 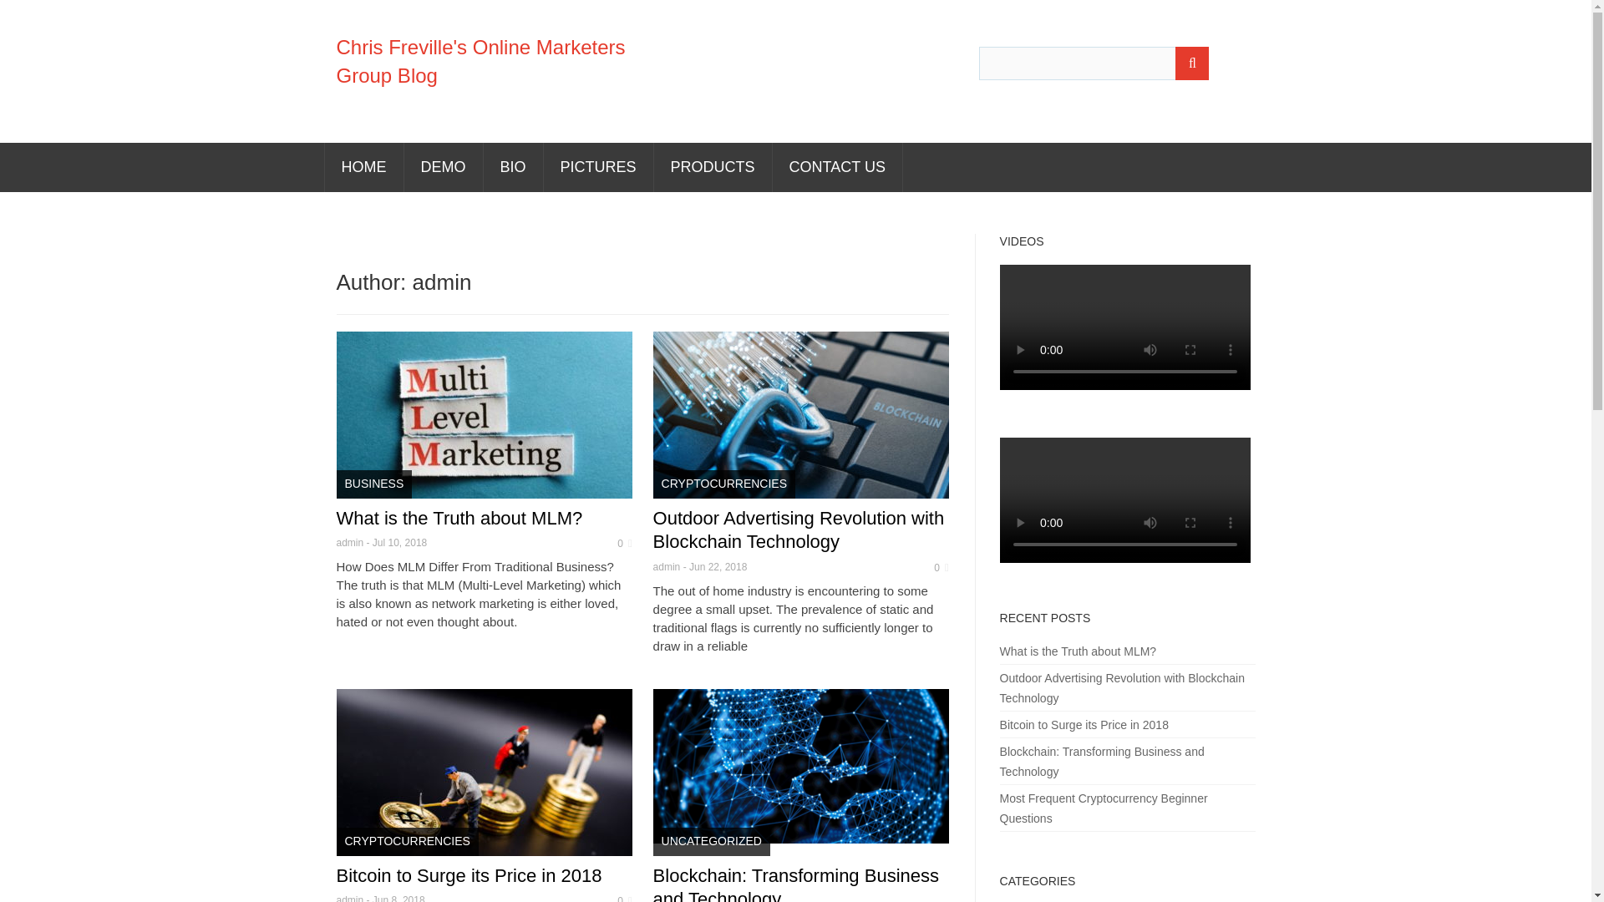 I want to click on Blockchain: Transforming Business and Technology, so click(x=795, y=884).